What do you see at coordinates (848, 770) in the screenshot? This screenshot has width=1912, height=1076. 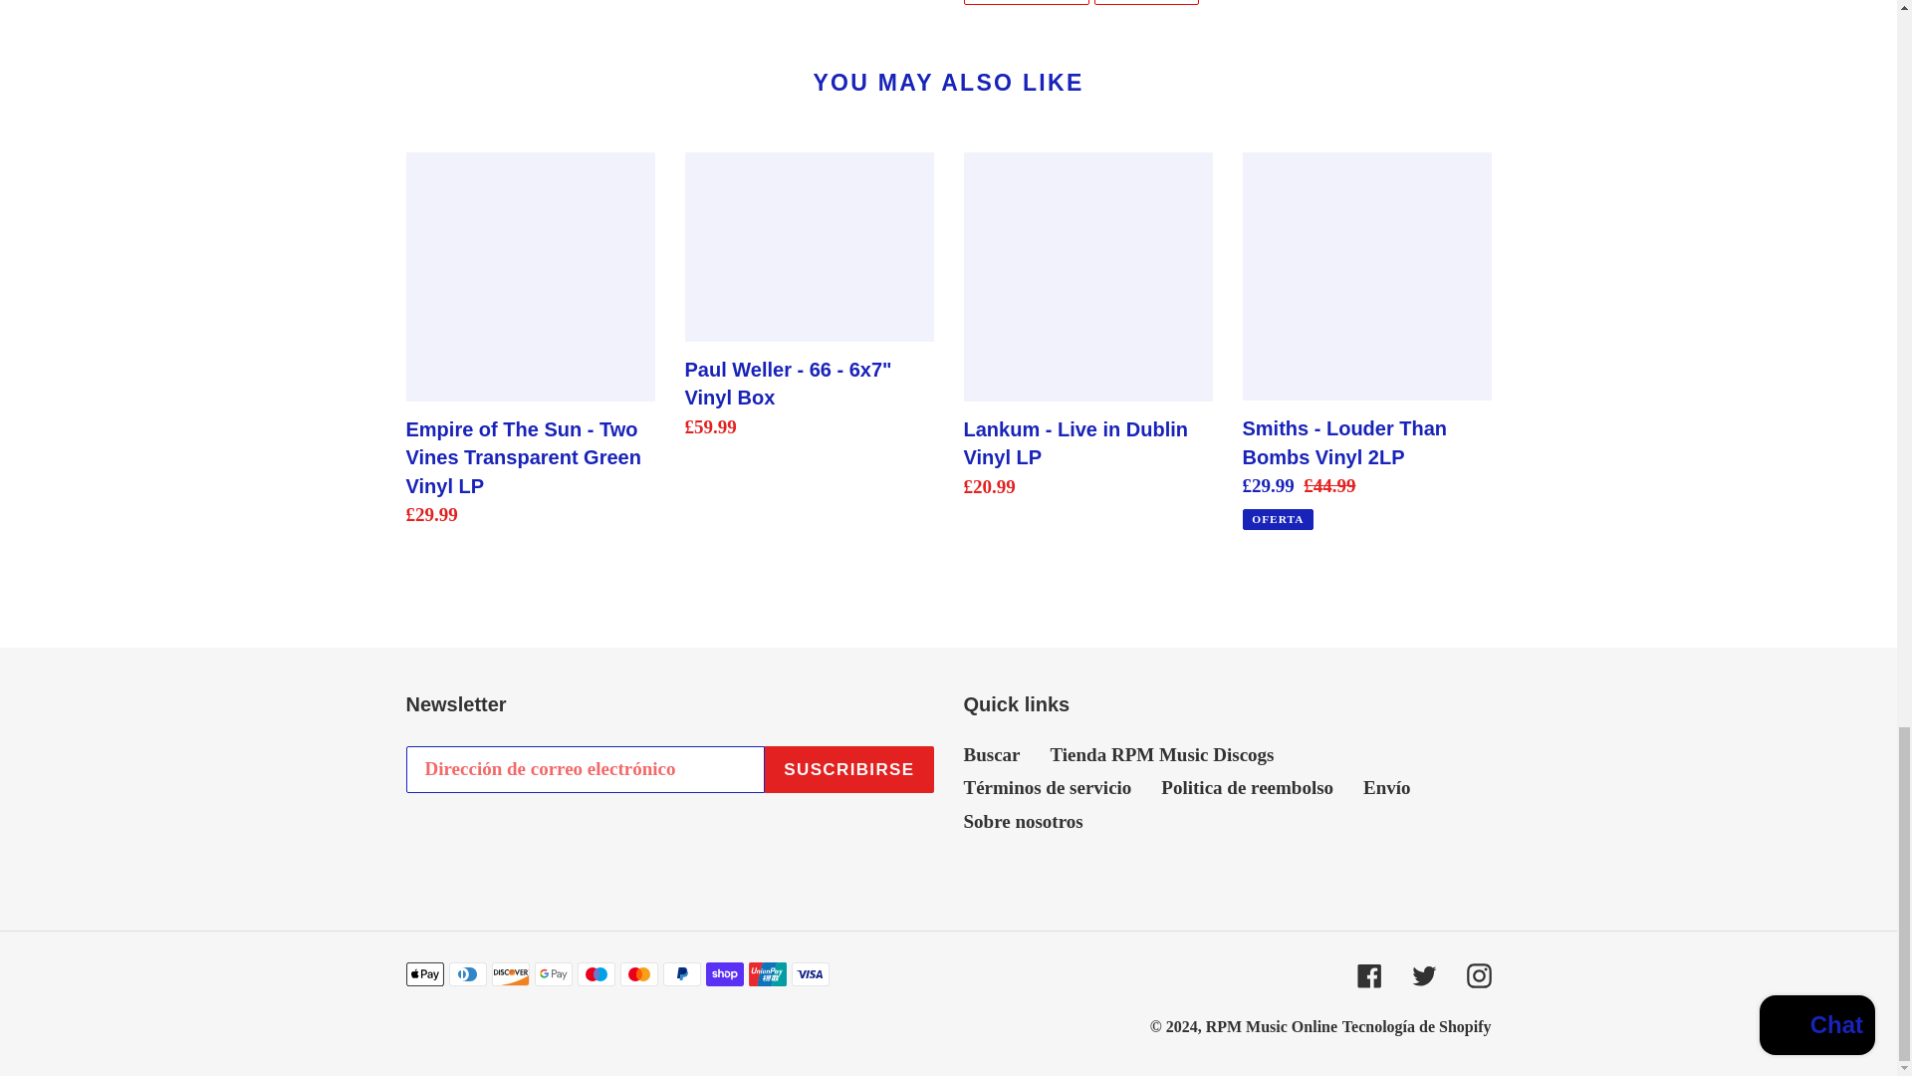 I see `SUSCRIBIRSE` at bounding box center [848, 770].